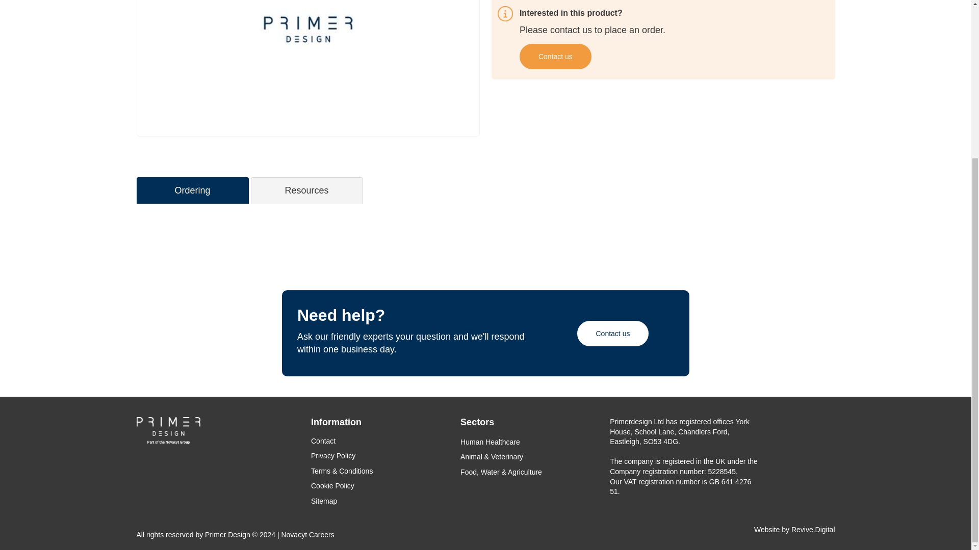  What do you see at coordinates (332, 486) in the screenshot?
I see `Cookie Policy` at bounding box center [332, 486].